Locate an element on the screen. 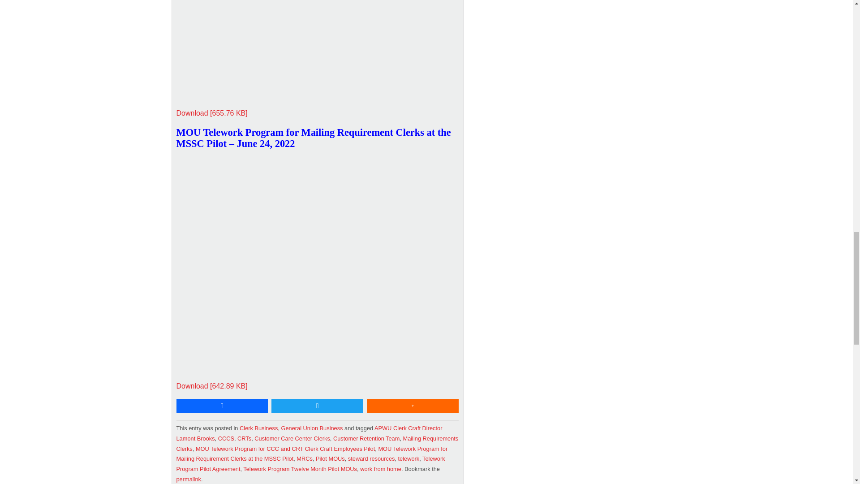  Clerk Business is located at coordinates (259, 428).